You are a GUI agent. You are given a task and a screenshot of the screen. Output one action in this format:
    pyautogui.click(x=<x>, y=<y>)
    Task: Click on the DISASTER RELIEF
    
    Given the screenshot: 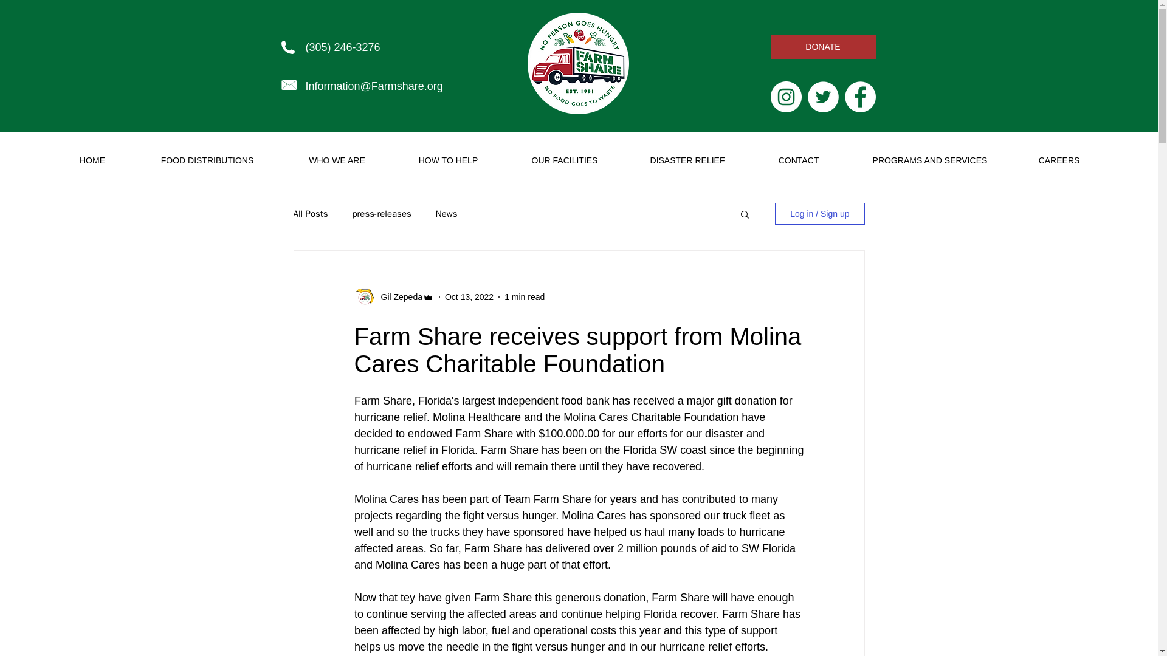 What is the action you would take?
    pyautogui.click(x=687, y=160)
    